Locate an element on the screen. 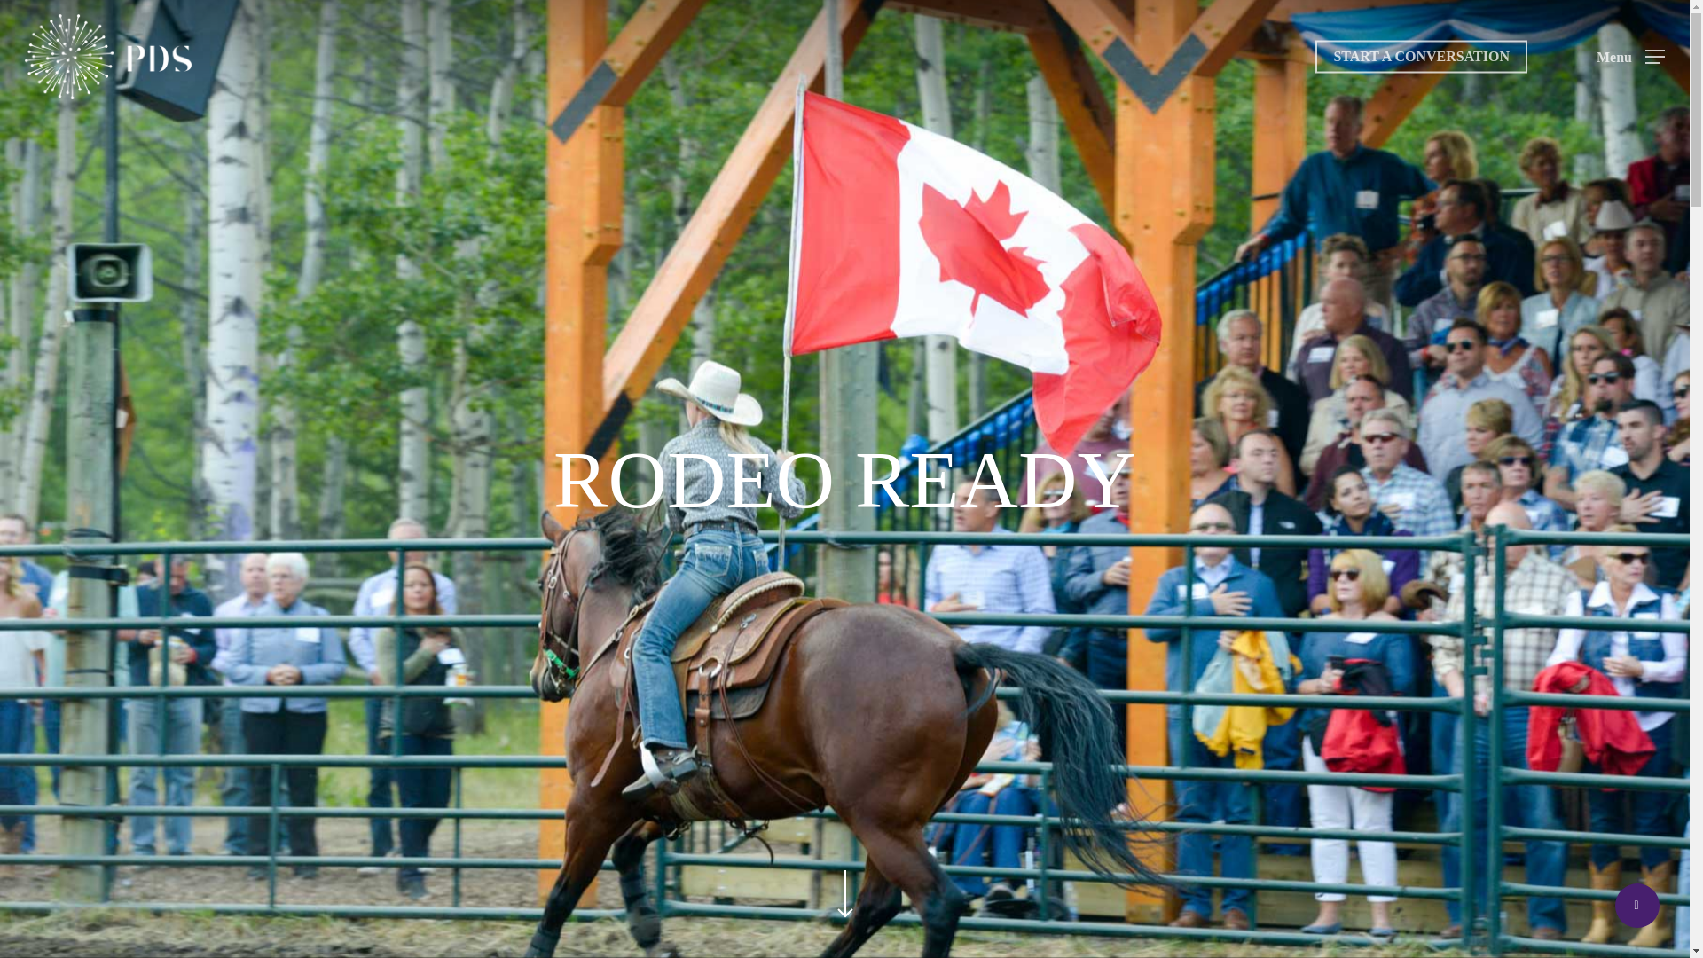 This screenshot has width=1703, height=958. Disclaimer is located at coordinates (339, 930).